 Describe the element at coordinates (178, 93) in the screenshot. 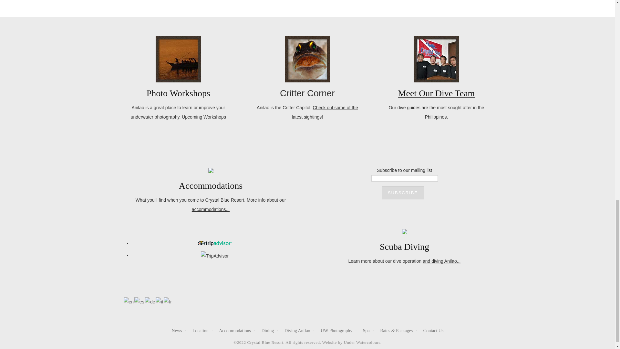

I see `Photo Workshops` at that location.